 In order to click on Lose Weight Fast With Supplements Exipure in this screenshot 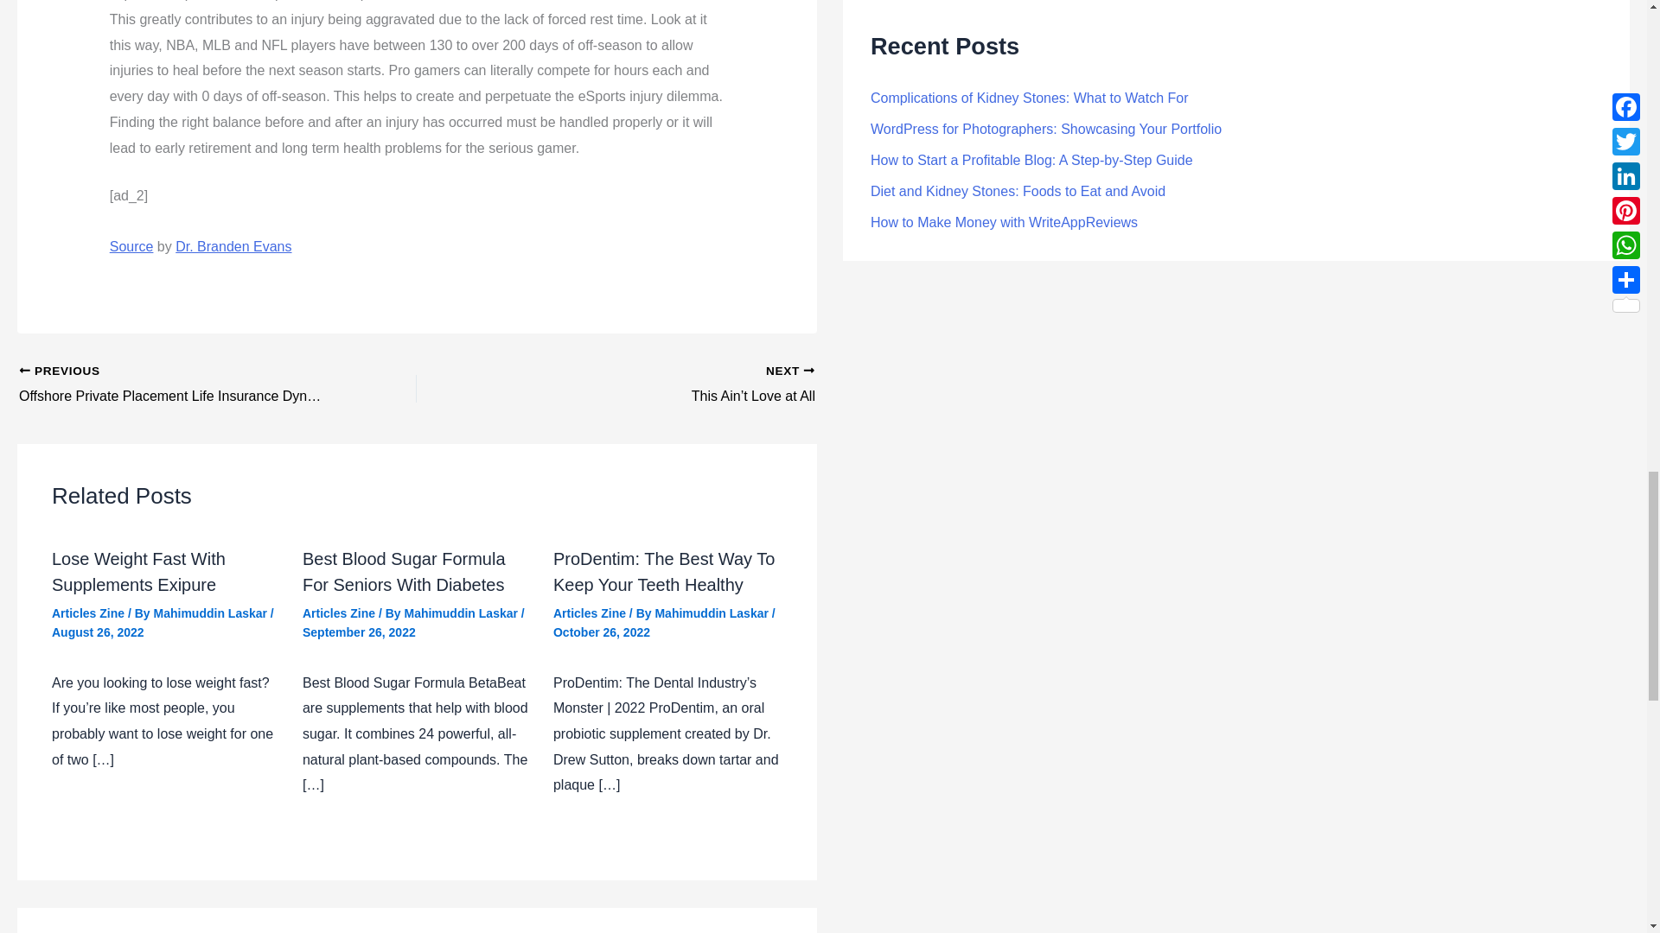, I will do `click(138, 572)`.